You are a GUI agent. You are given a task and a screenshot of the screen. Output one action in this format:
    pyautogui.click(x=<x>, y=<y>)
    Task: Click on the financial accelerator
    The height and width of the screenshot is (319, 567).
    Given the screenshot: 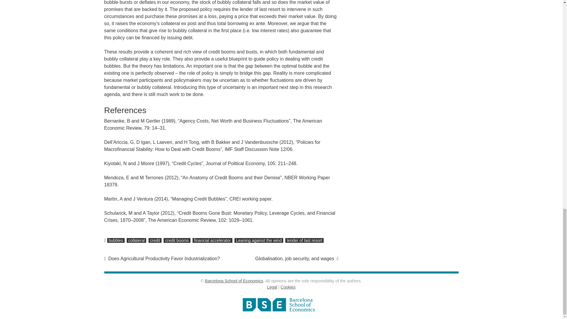 What is the action you would take?
    pyautogui.click(x=213, y=240)
    